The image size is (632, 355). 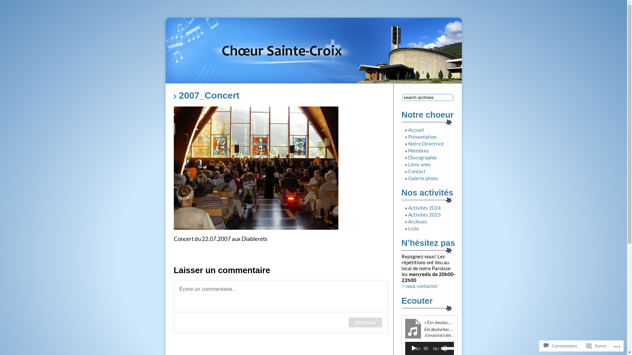 I want to click on Contact, so click(x=417, y=171).